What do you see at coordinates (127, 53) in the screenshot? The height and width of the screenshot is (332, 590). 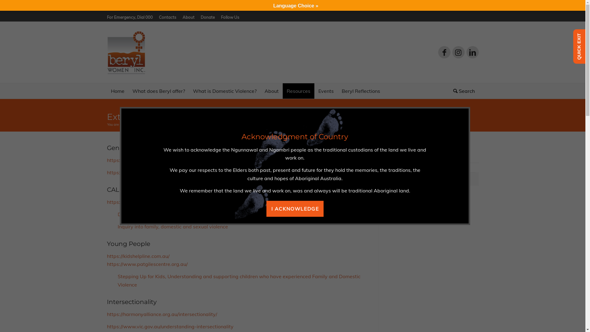 I see `logo-beryl` at bounding box center [127, 53].